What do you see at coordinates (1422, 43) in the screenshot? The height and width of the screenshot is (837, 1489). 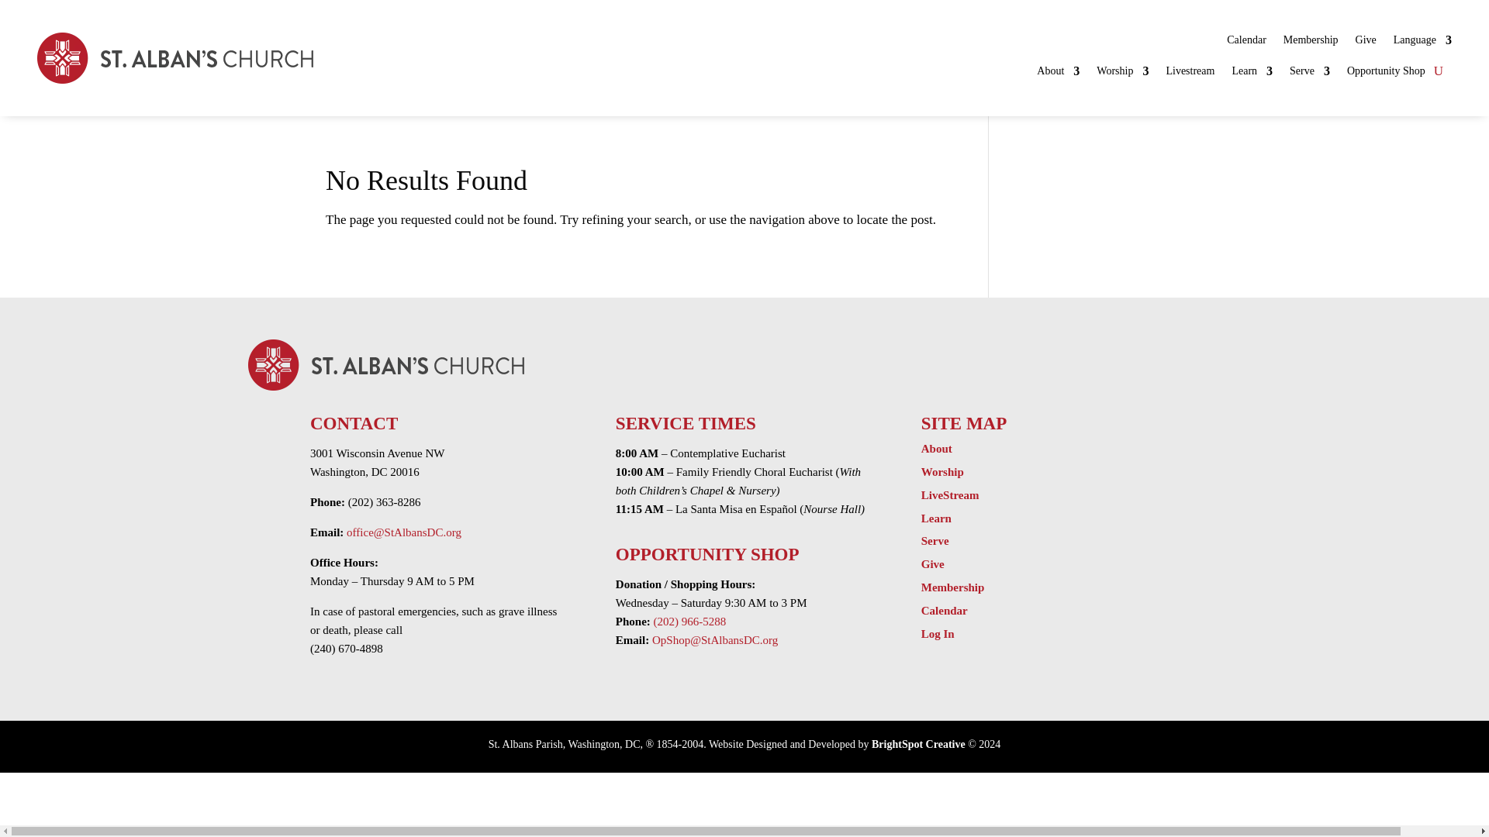 I see `Language` at bounding box center [1422, 43].